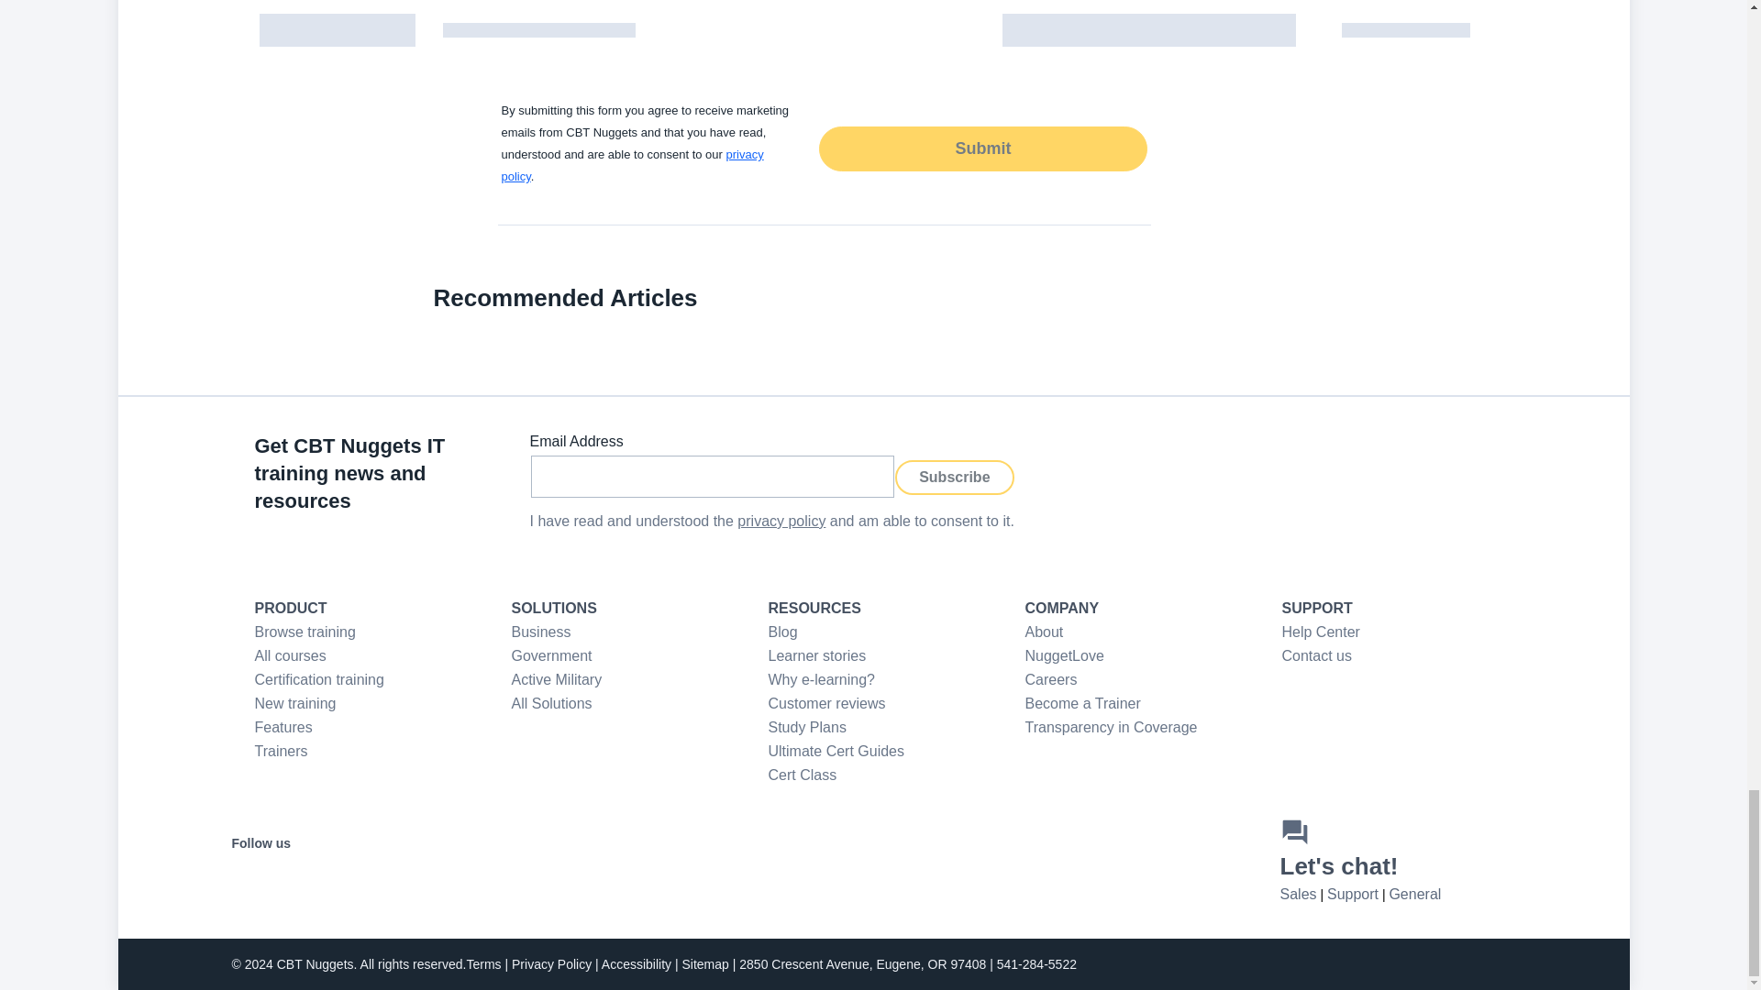 The width and height of the screenshot is (1761, 990). What do you see at coordinates (282, 752) in the screenshot?
I see `Trainers` at bounding box center [282, 752].